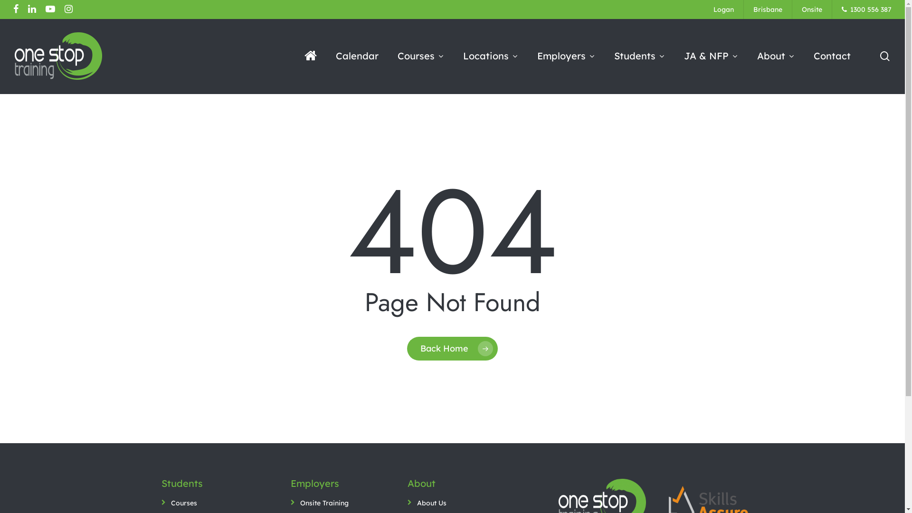 The image size is (912, 513). What do you see at coordinates (452, 348) in the screenshot?
I see `Back Home` at bounding box center [452, 348].